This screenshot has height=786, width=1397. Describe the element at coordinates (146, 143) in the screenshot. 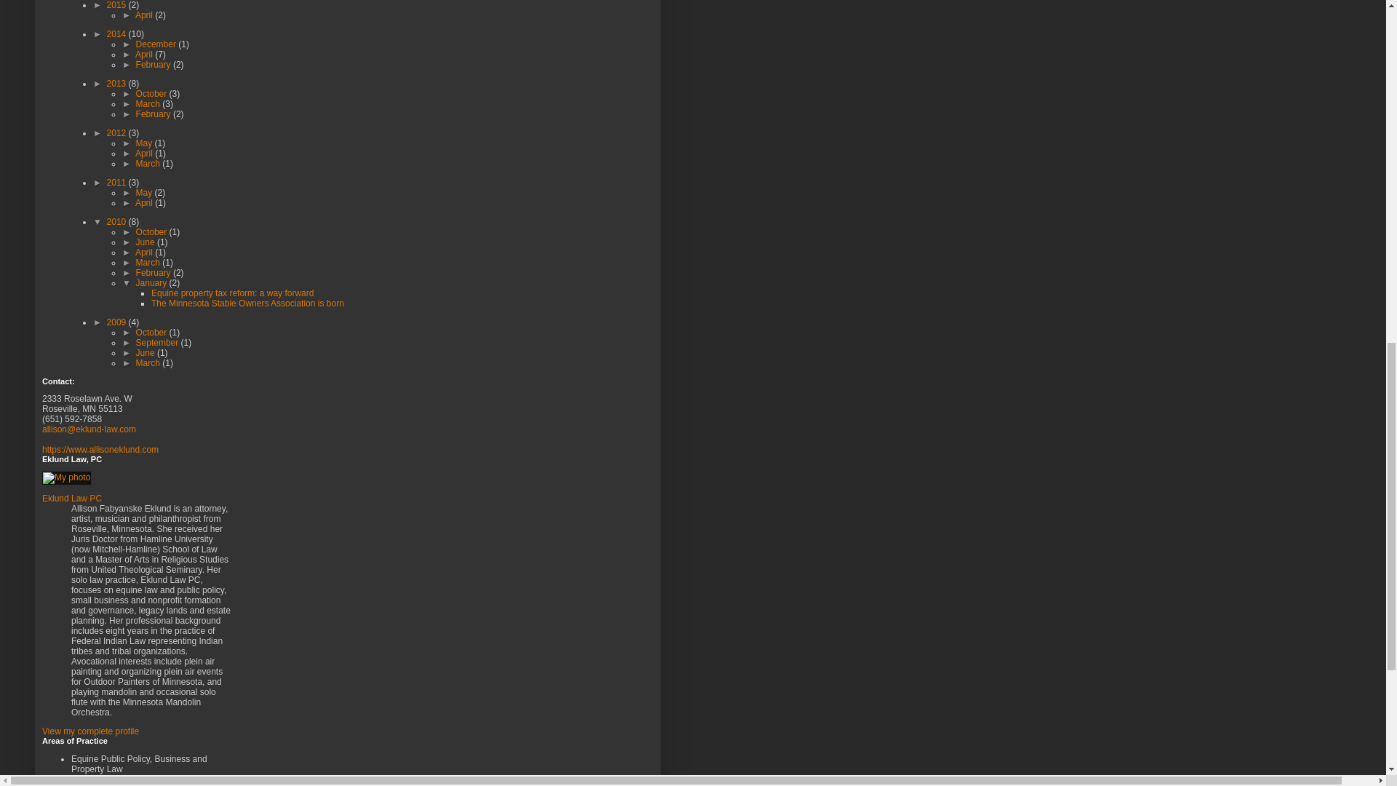

I see `May` at that location.